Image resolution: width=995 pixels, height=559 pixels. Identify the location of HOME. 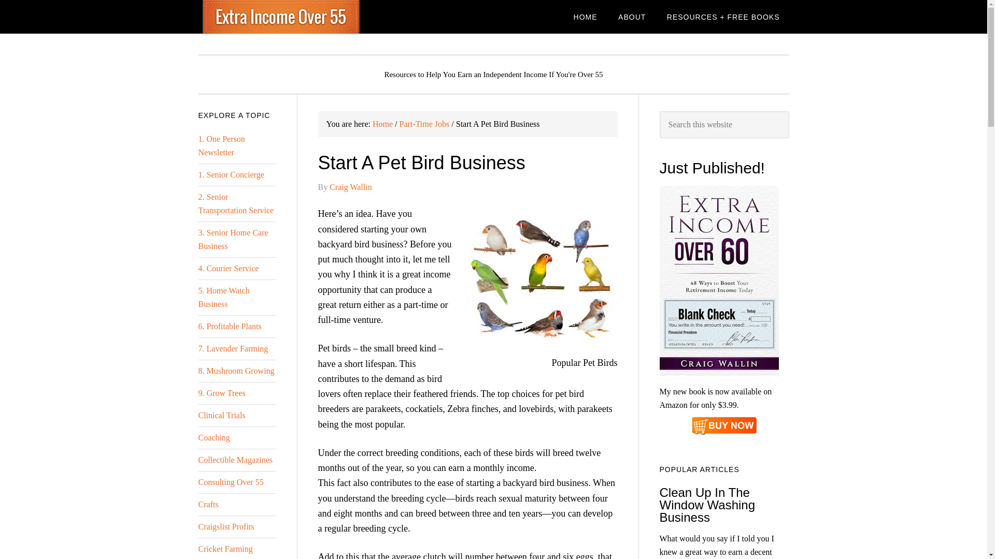
(586, 17).